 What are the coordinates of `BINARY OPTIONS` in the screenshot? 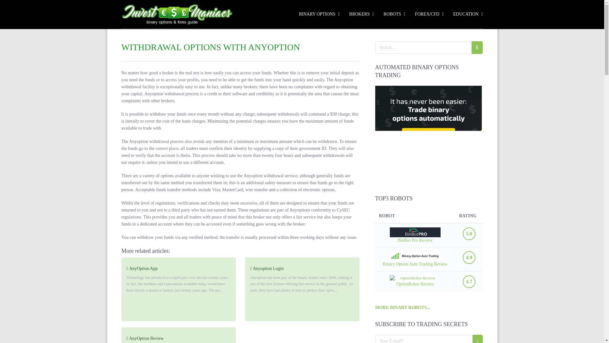 It's located at (319, 15).